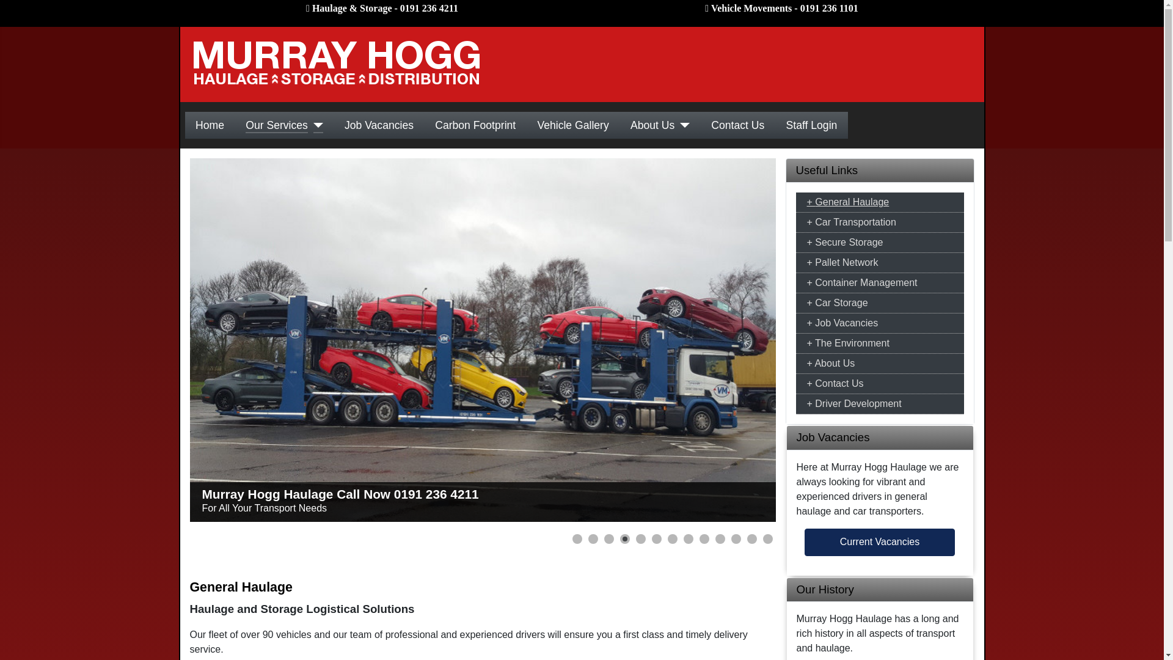 The image size is (1173, 660). What do you see at coordinates (879, 262) in the screenshot?
I see `Pallet Network` at bounding box center [879, 262].